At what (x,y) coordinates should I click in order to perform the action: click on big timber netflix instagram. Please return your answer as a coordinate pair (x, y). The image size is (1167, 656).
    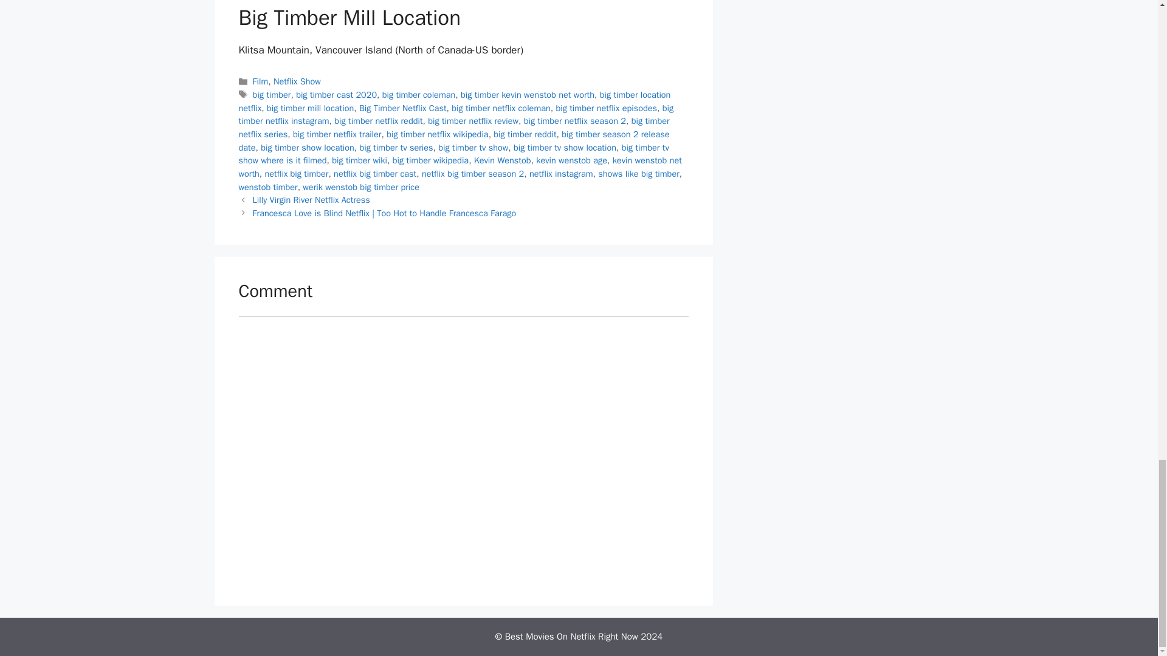
    Looking at the image, I should click on (455, 114).